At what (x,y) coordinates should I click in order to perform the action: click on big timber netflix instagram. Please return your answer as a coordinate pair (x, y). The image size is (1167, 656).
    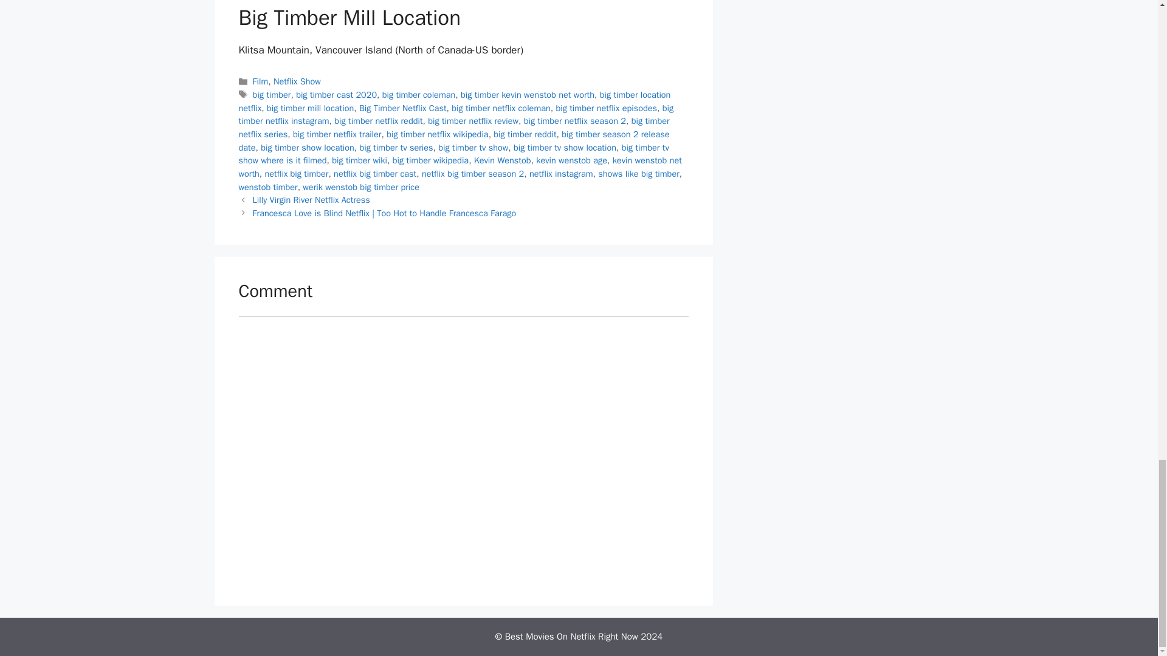
    Looking at the image, I should click on (455, 114).